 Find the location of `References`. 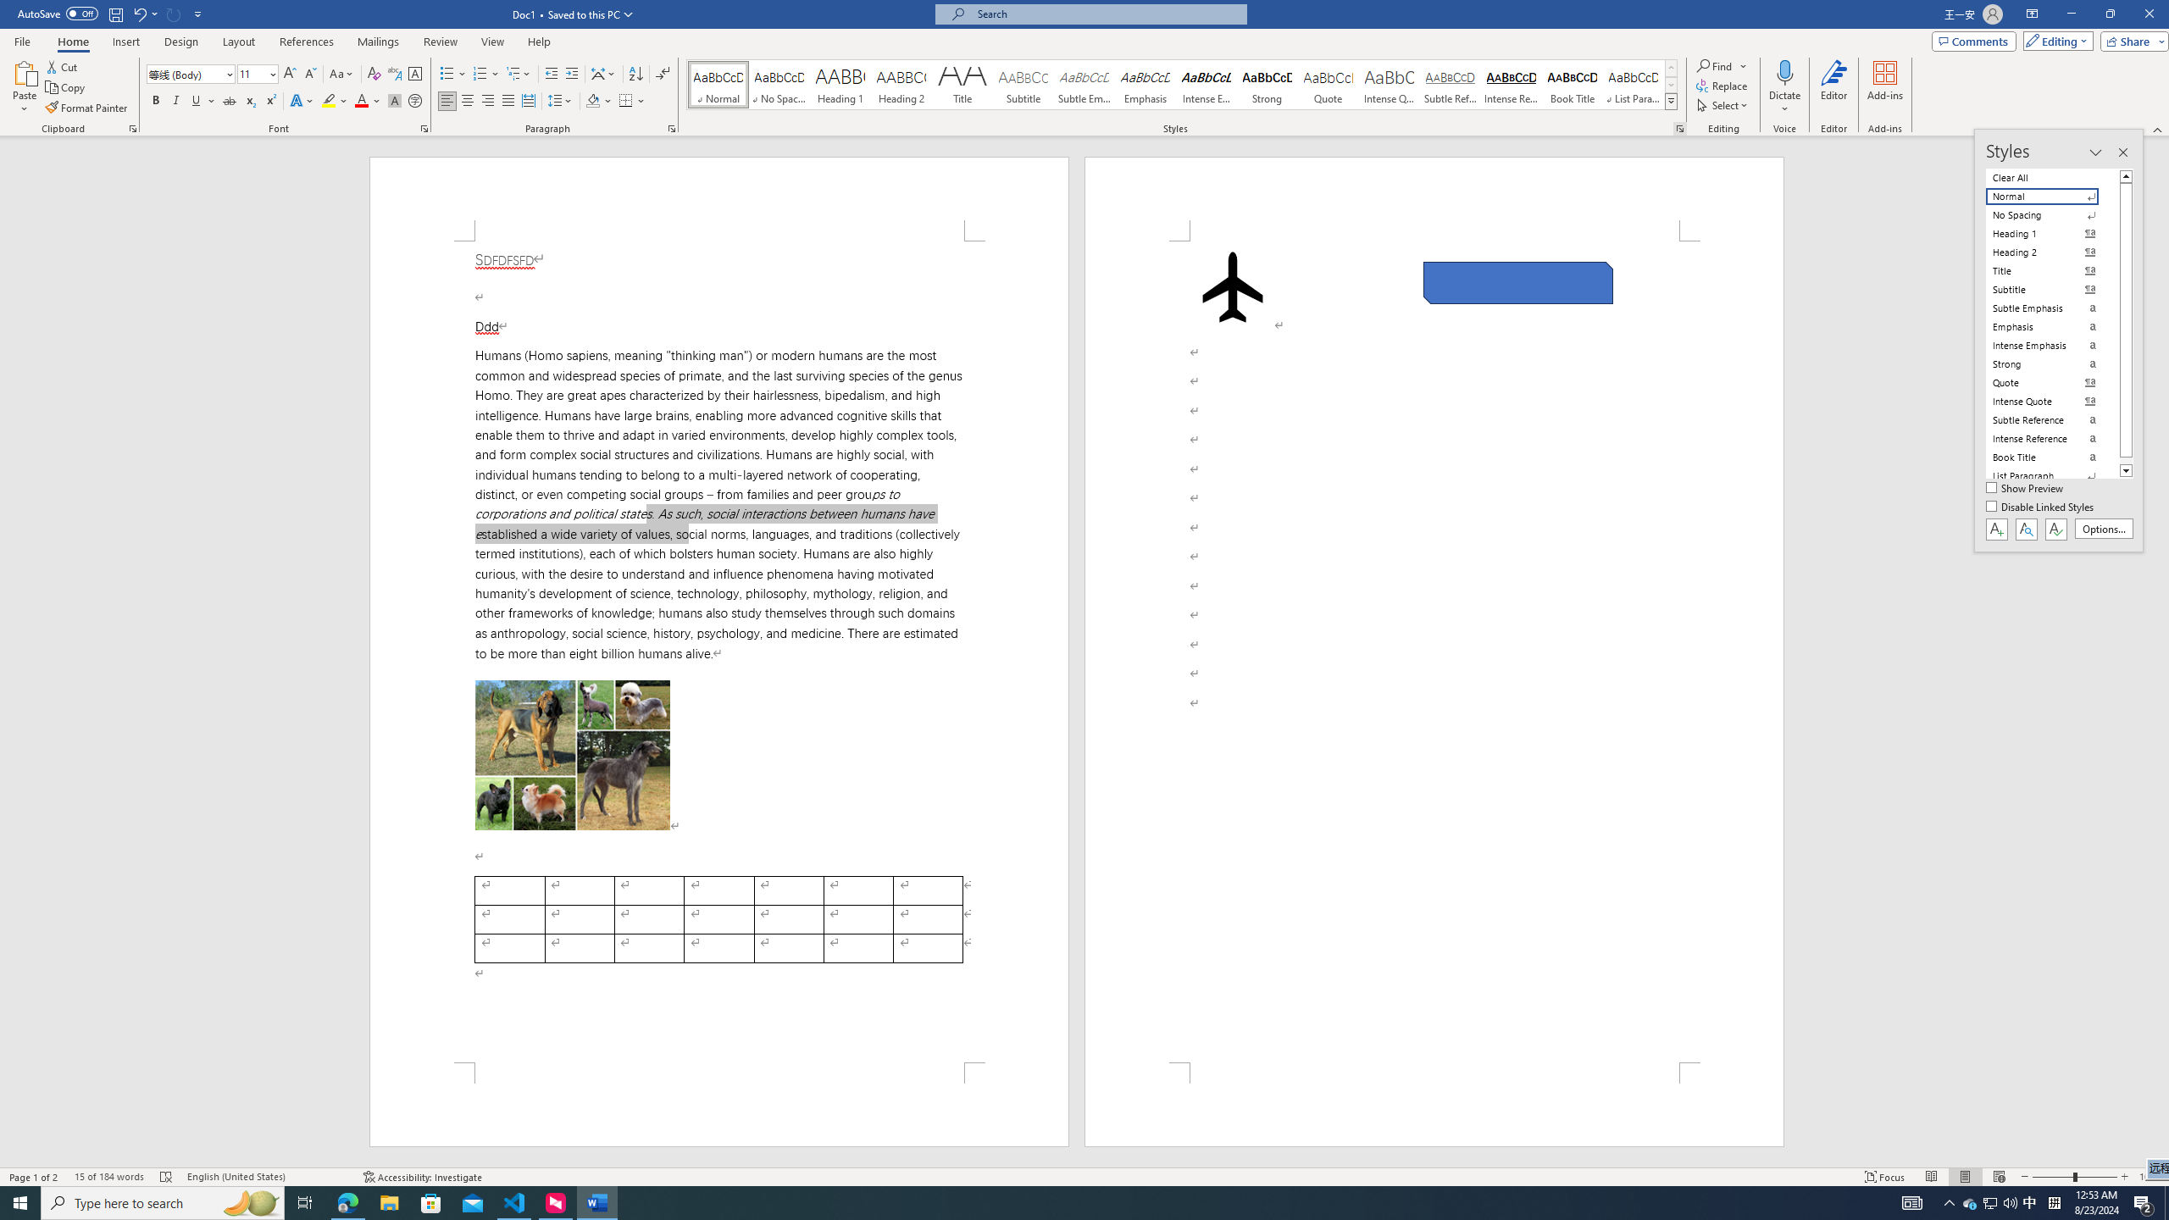

References is located at coordinates (307, 42).